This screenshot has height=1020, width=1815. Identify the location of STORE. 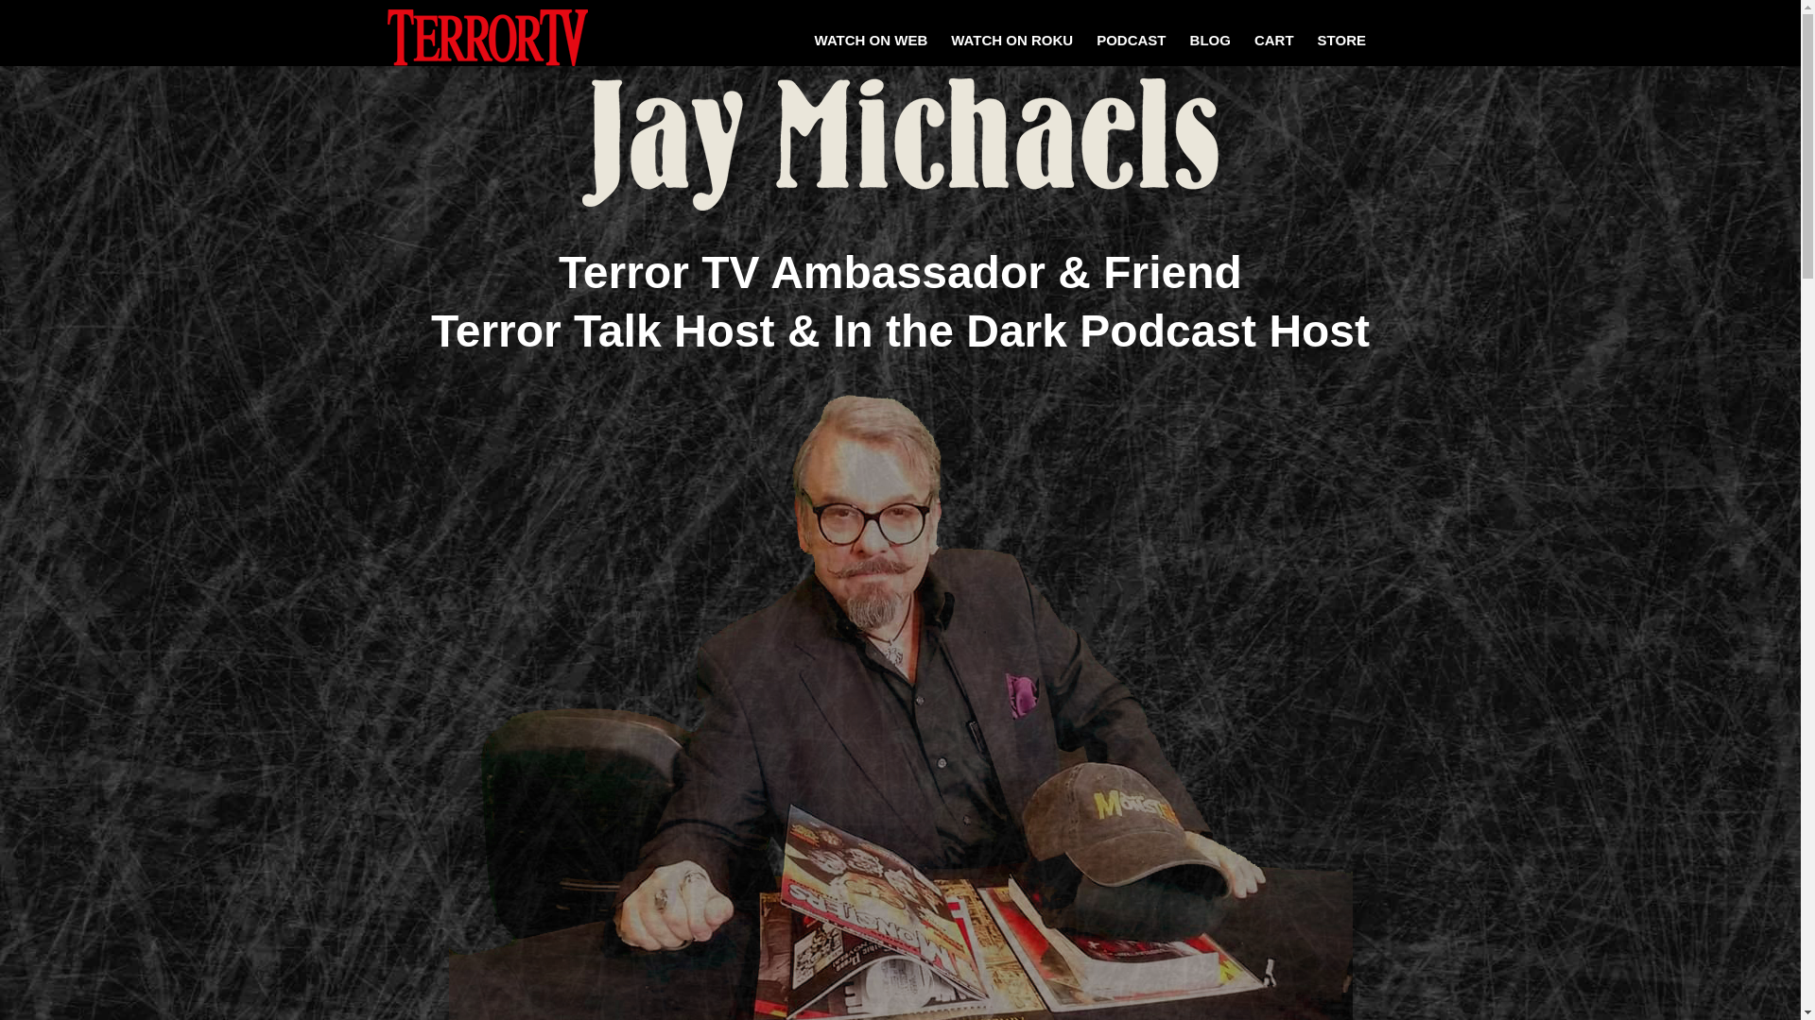
(1342, 40).